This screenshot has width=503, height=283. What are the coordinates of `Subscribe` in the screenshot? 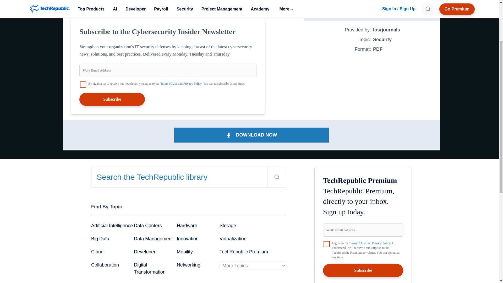 It's located at (112, 99).